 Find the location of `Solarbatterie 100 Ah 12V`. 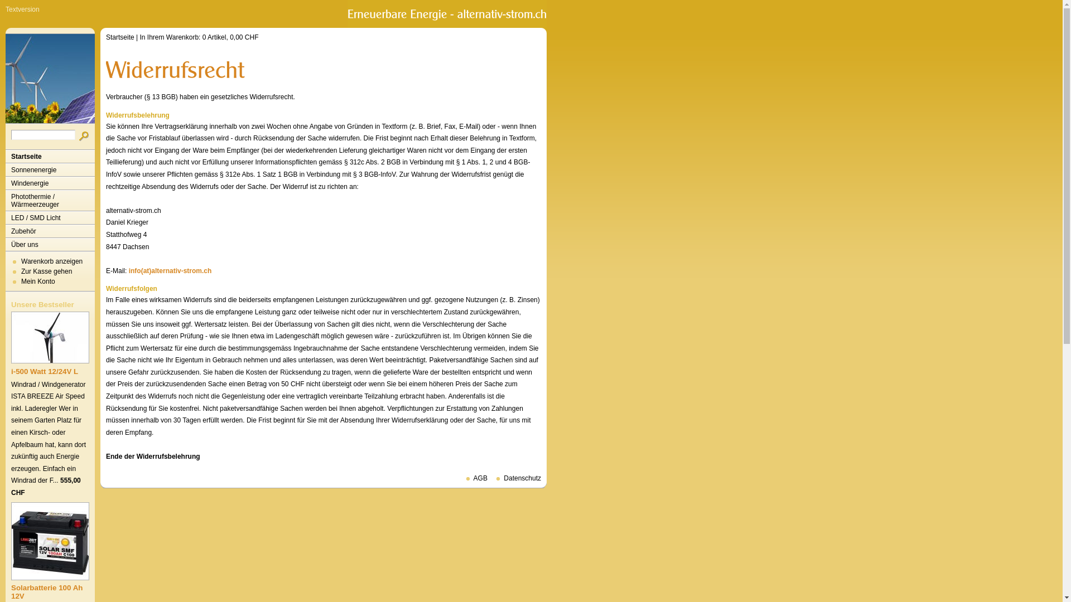

Solarbatterie 100 Ah 12V is located at coordinates (47, 592).